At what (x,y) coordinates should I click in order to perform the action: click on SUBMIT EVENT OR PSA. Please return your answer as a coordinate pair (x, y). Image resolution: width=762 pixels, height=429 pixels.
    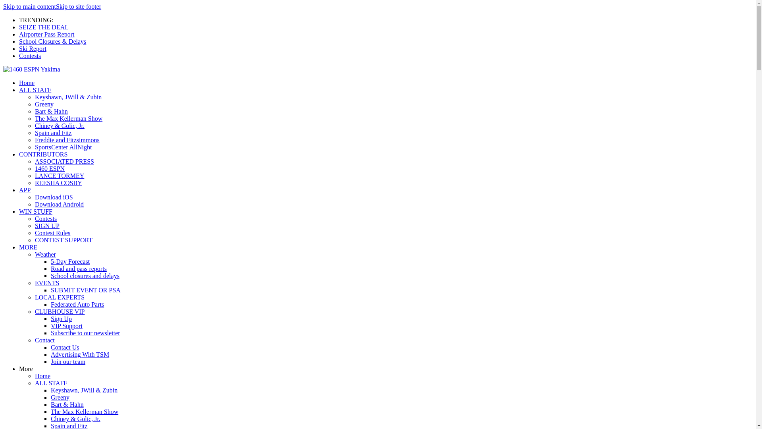
    Looking at the image, I should click on (86, 290).